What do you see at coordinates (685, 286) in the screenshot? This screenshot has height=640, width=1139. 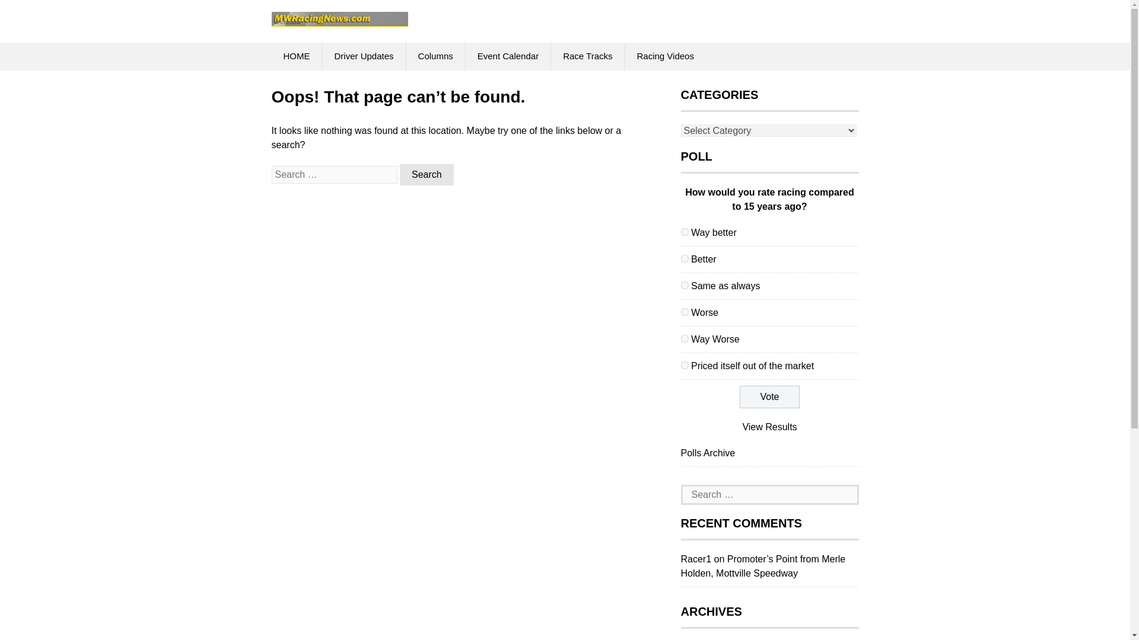 I see `18` at bounding box center [685, 286].